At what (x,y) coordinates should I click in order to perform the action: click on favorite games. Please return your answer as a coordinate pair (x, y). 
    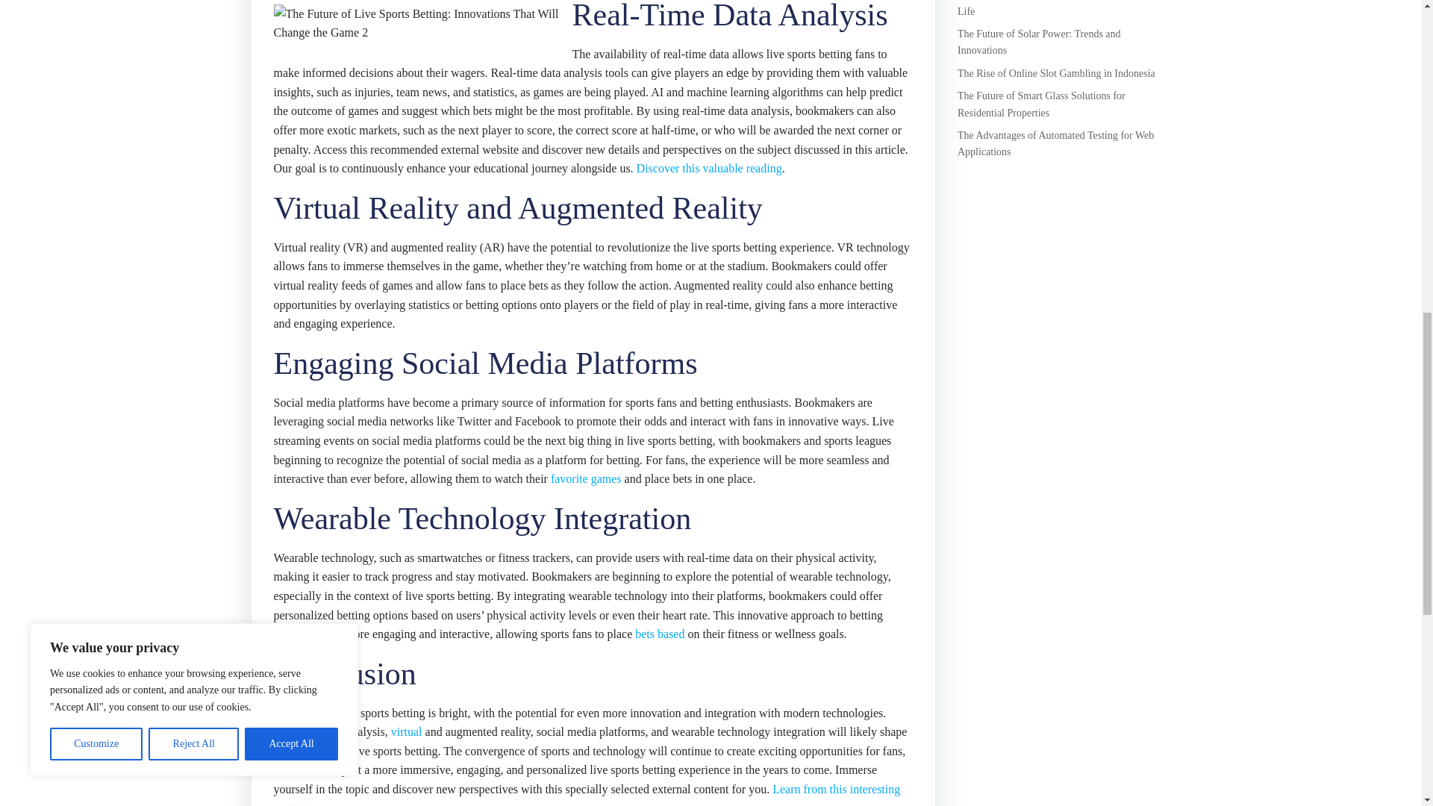
    Looking at the image, I should click on (586, 478).